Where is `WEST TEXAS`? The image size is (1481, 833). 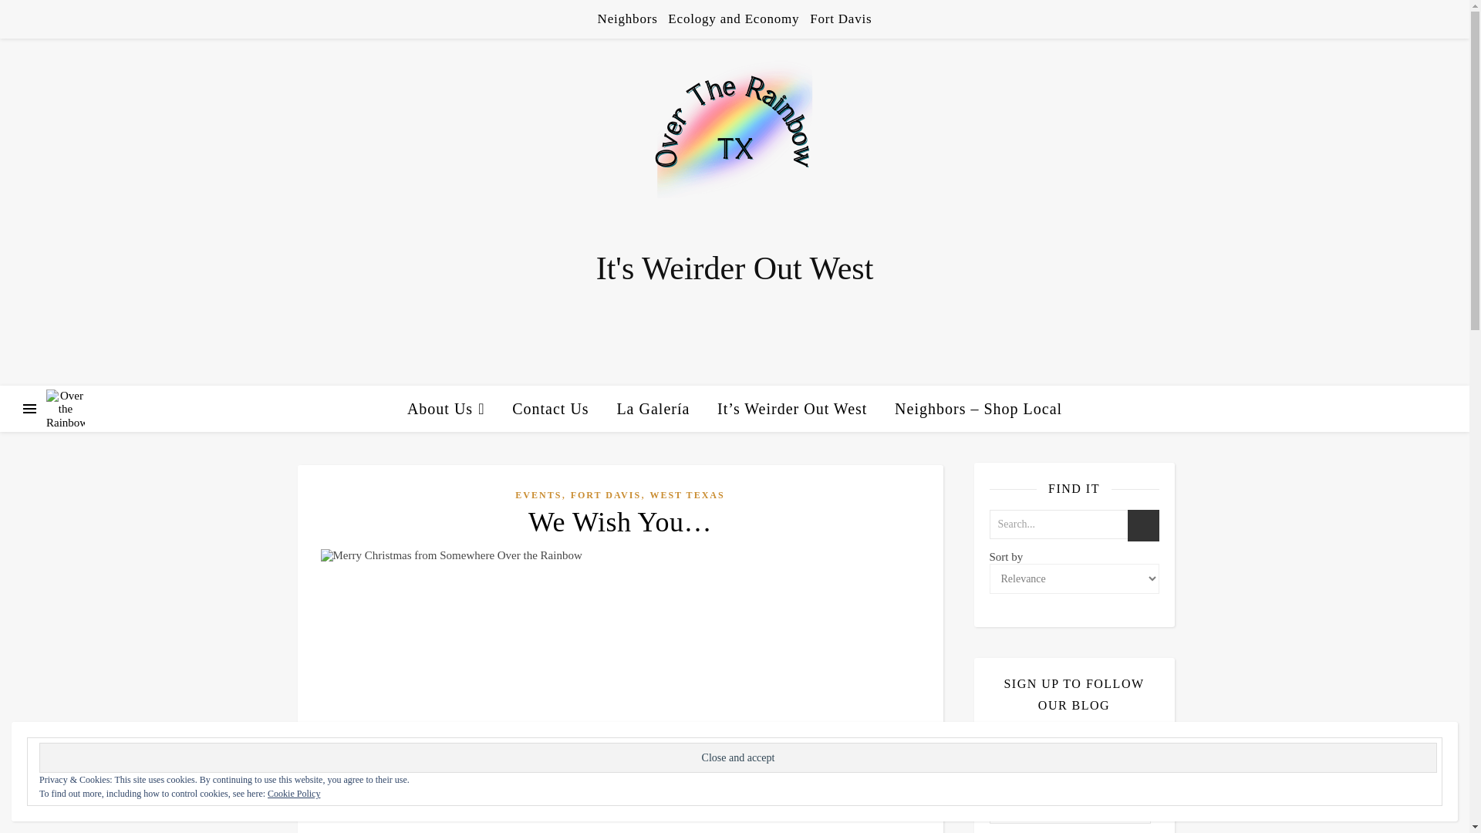
WEST TEXAS is located at coordinates (687, 495).